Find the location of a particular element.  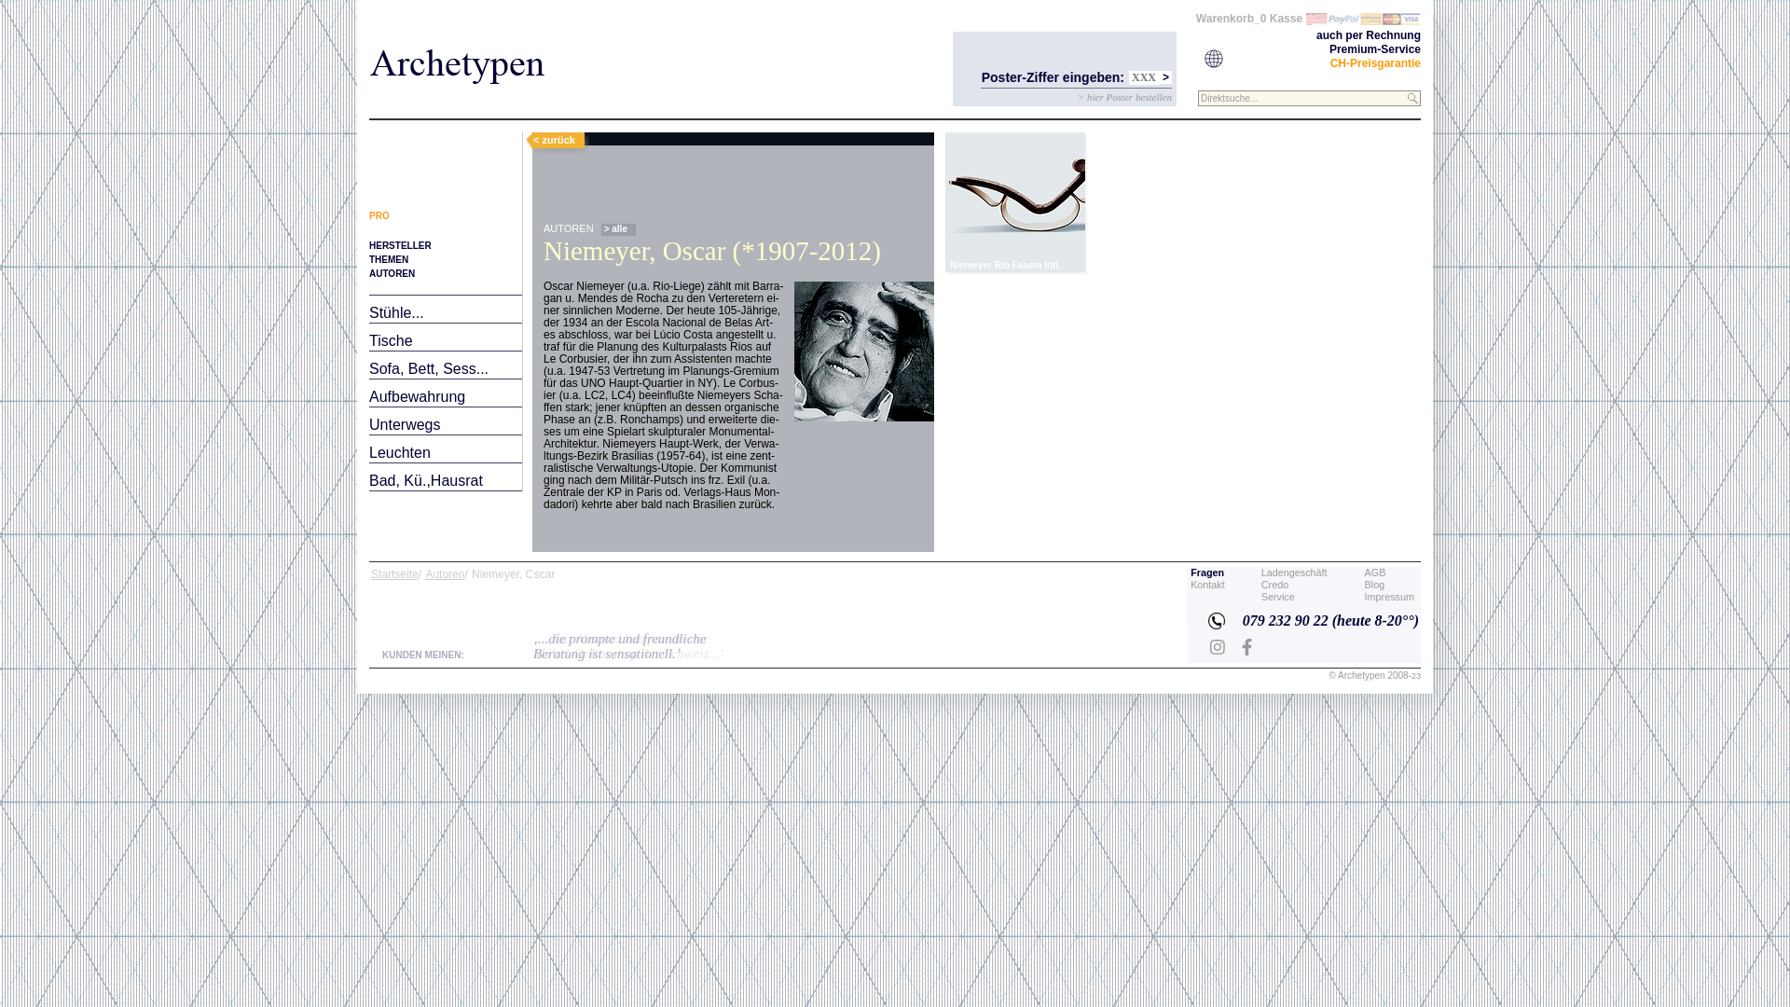

Leuchten is located at coordinates (400, 453).